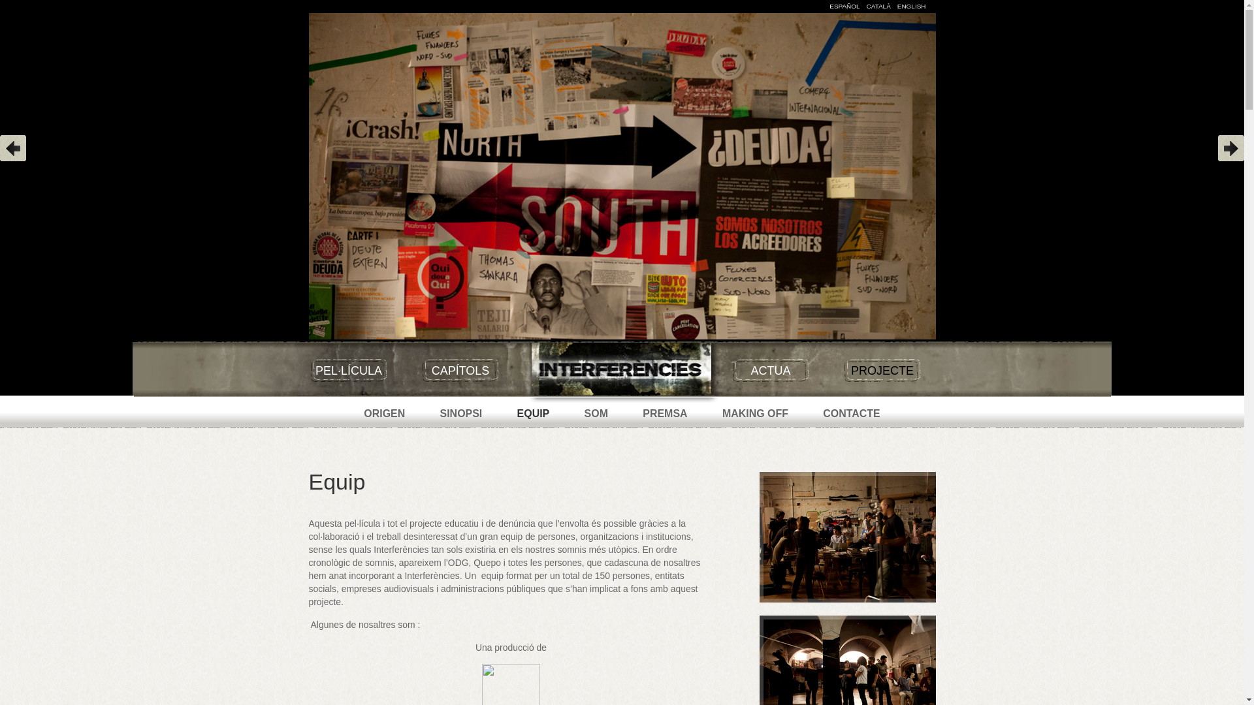  I want to click on PROJECTE, so click(882, 371).